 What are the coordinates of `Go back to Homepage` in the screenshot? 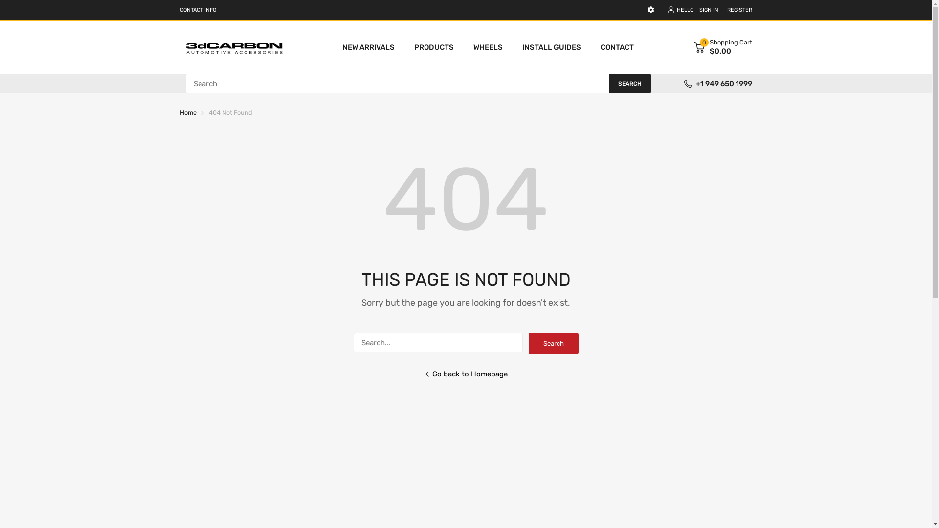 It's located at (466, 381).